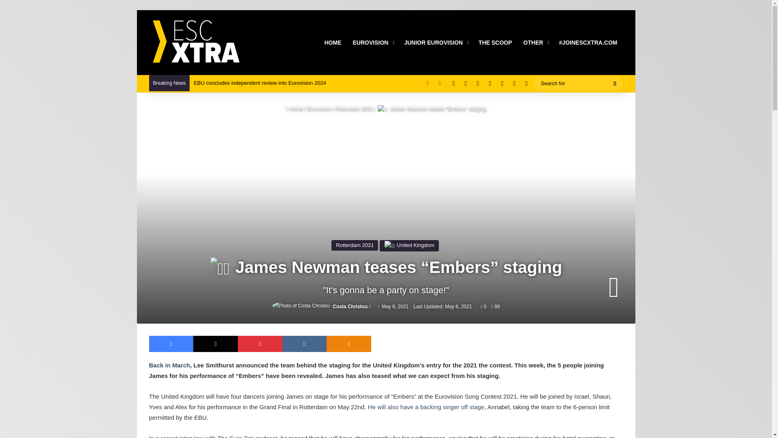 This screenshot has width=778, height=438. Describe the element at coordinates (436, 42) in the screenshot. I see `JUNIOR EUROVISION` at that location.